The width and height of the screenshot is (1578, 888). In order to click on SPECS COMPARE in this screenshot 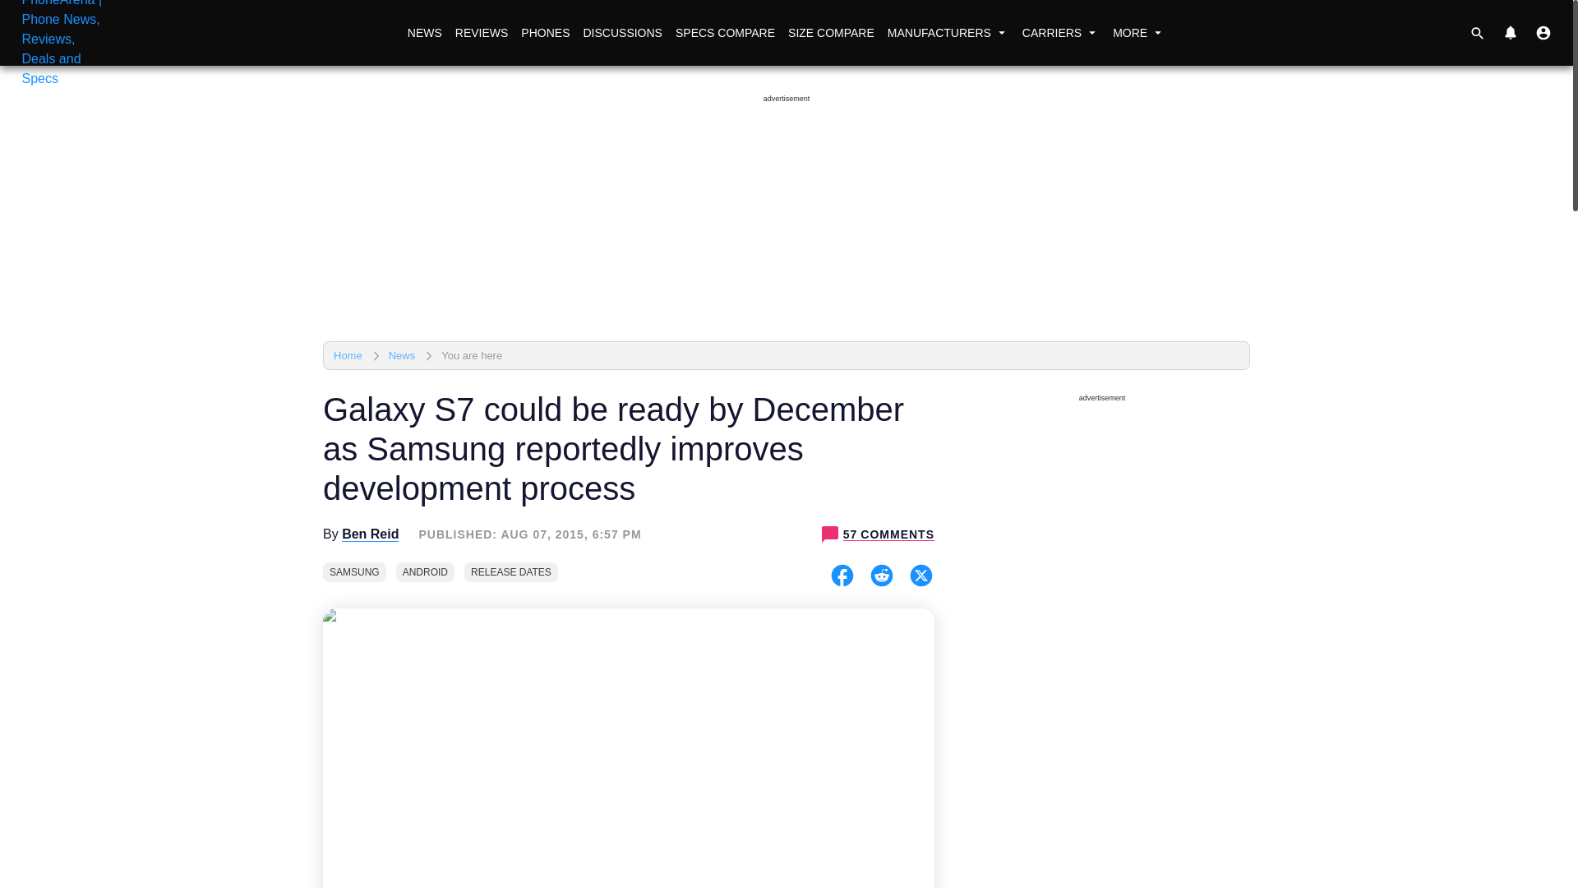, I will do `click(725, 33)`.